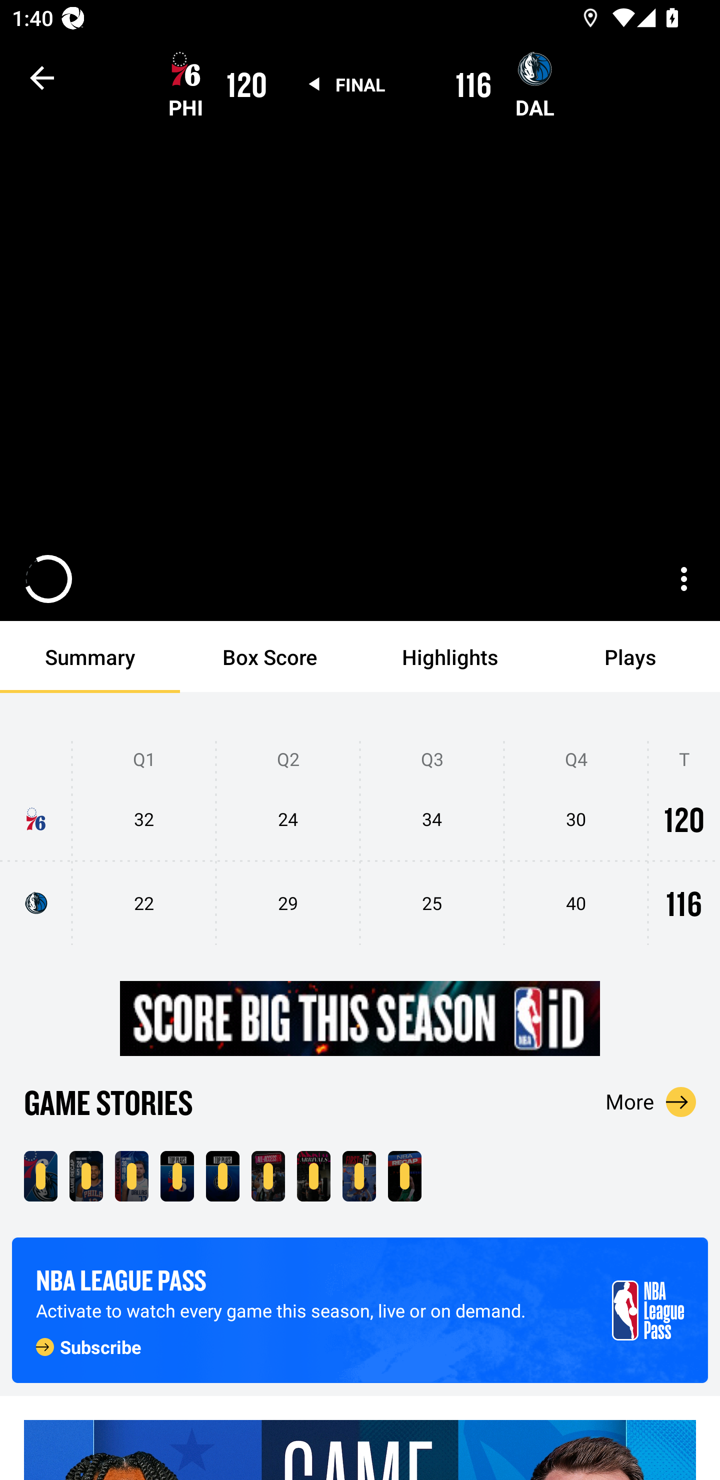 This screenshot has width=720, height=1480. What do you see at coordinates (40, 1176) in the screenshot?
I see `NEW PHI 120, DAL 116 - Mar 3` at bounding box center [40, 1176].